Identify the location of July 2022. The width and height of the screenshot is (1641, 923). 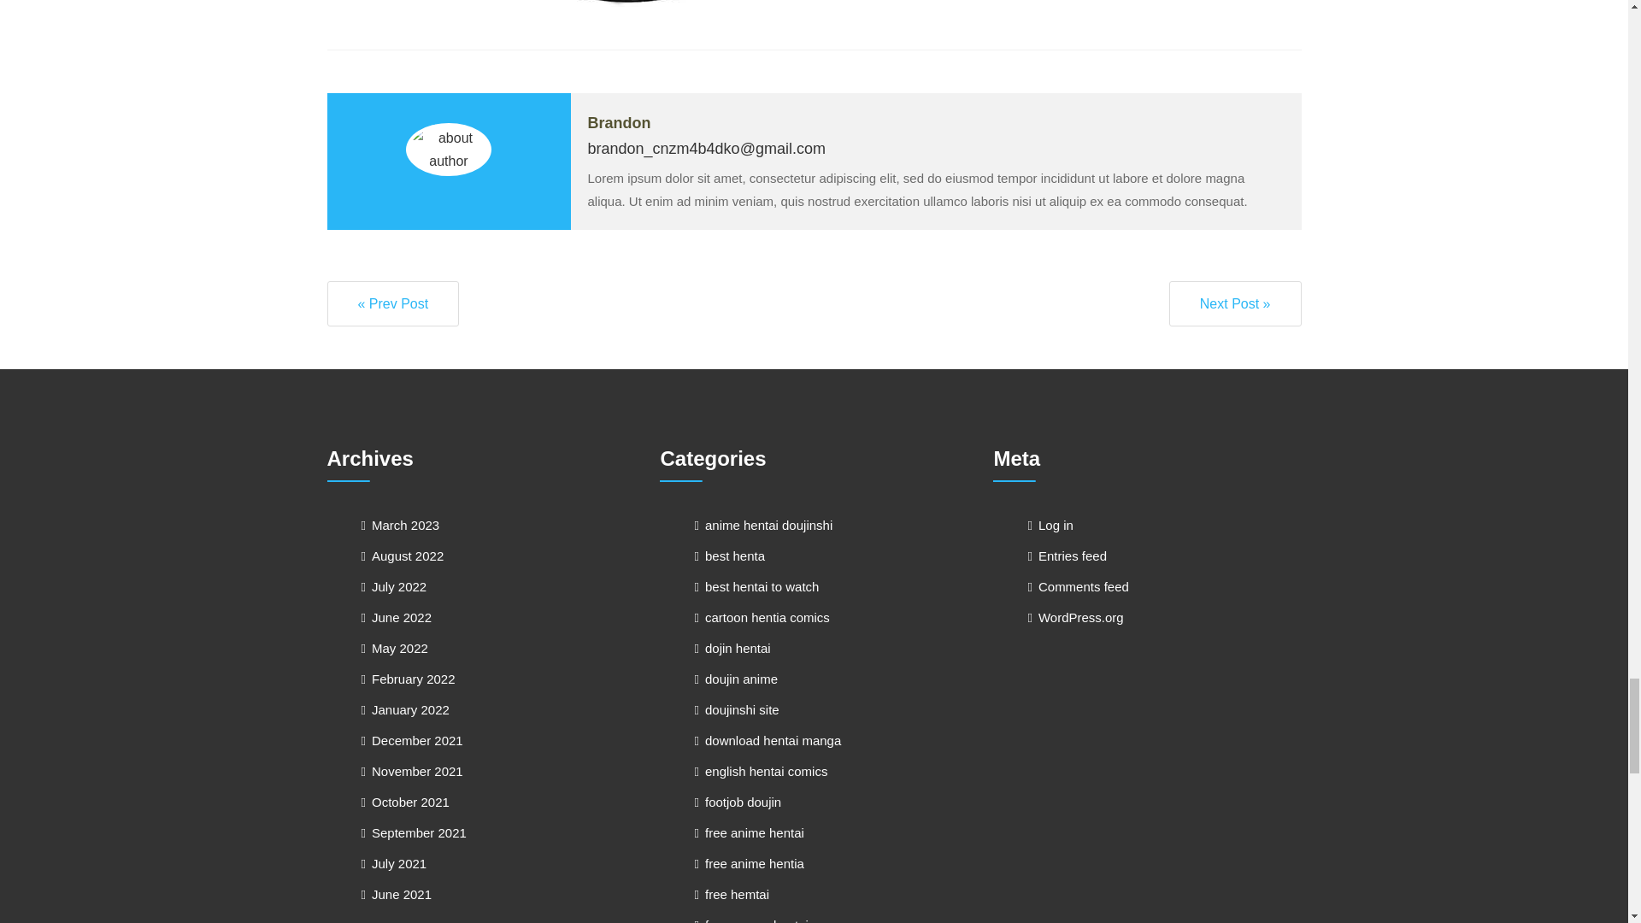
(393, 586).